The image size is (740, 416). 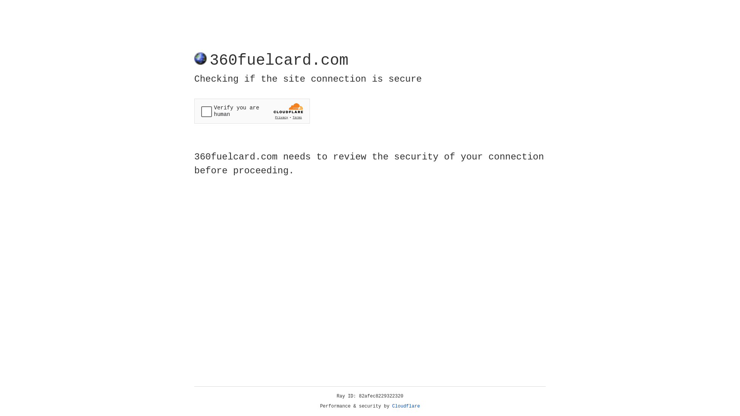 What do you see at coordinates (406, 406) in the screenshot?
I see `Cloudflare` at bounding box center [406, 406].